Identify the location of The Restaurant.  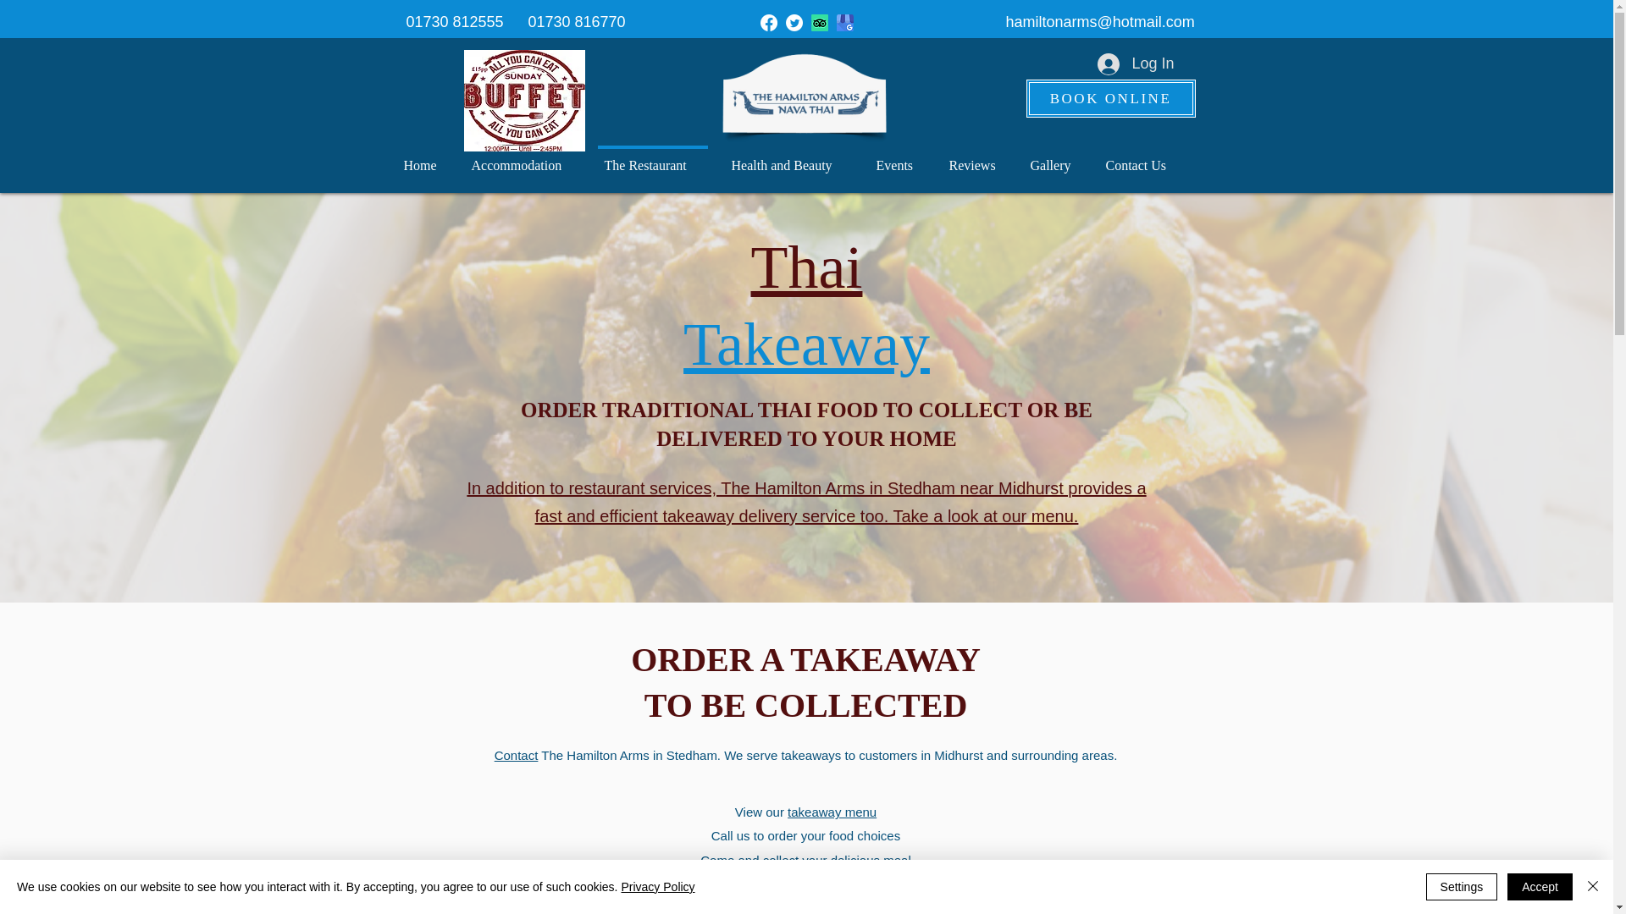
(1135, 64).